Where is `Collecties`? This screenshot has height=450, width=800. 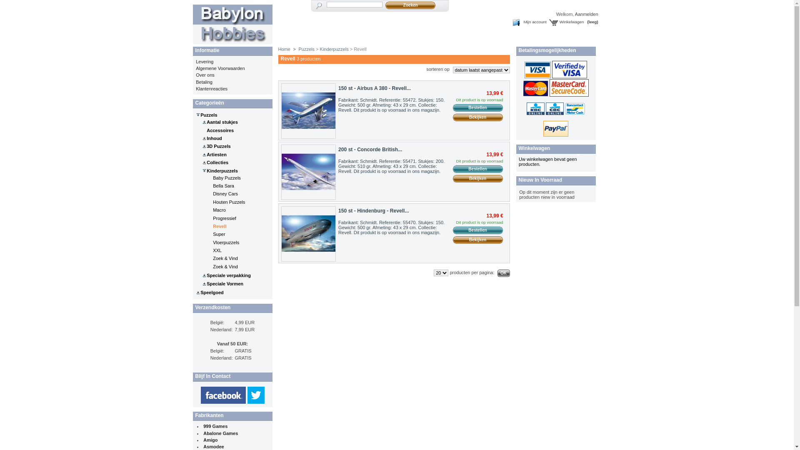 Collecties is located at coordinates (217, 162).